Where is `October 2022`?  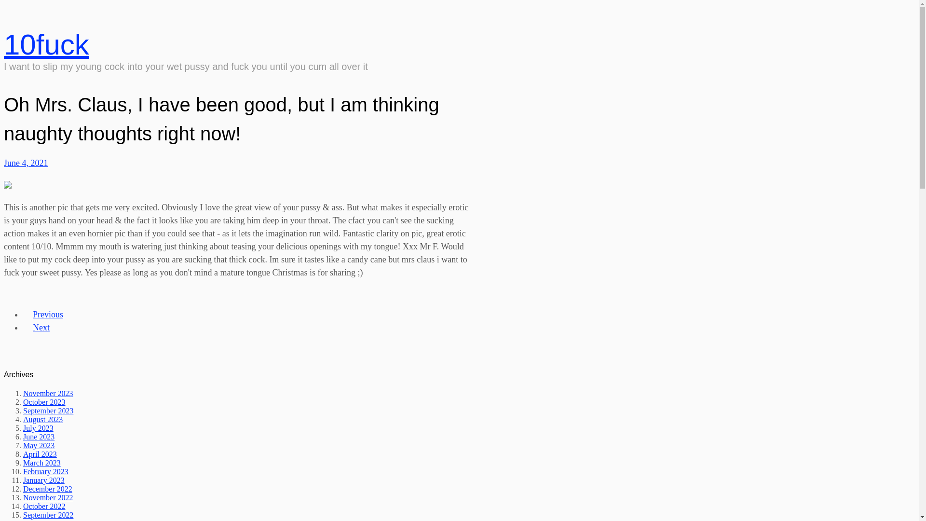
October 2022 is located at coordinates (44, 507).